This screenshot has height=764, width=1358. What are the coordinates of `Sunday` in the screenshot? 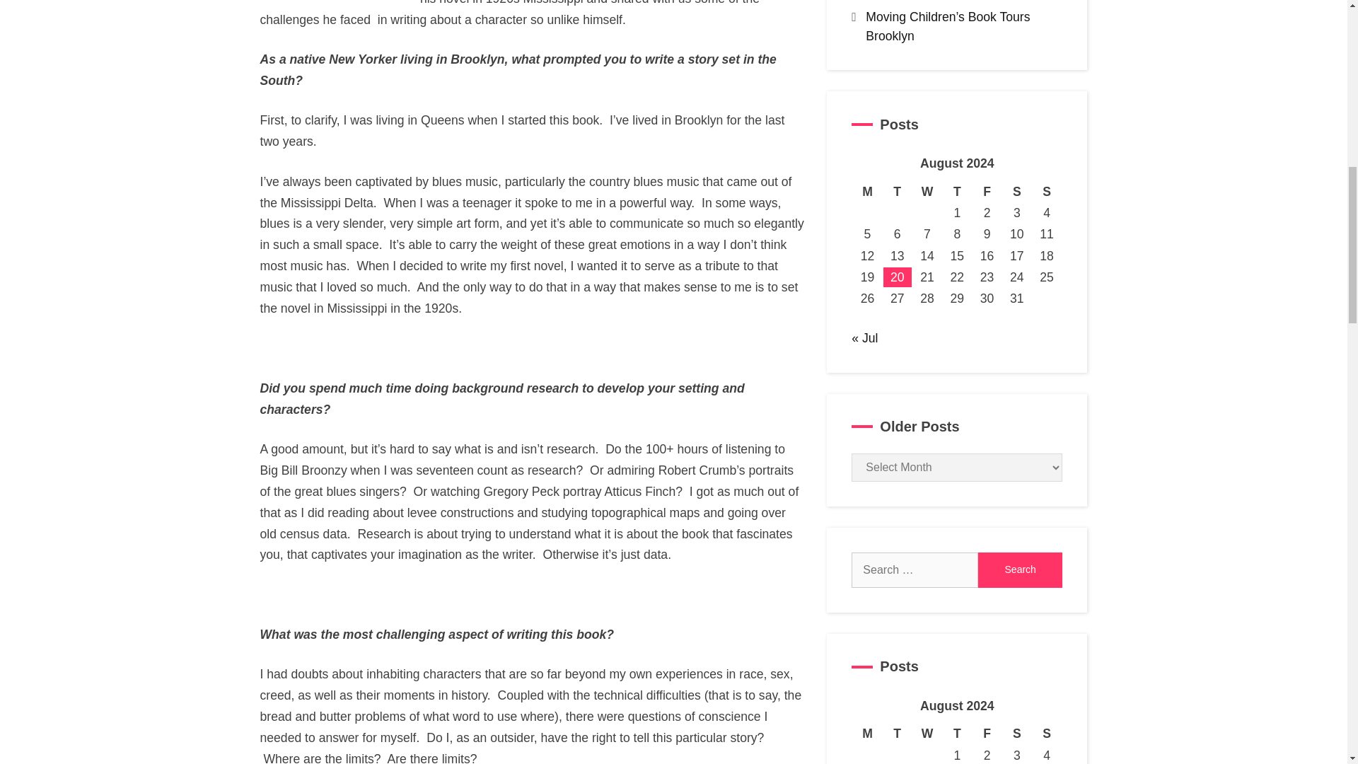 It's located at (1046, 191).